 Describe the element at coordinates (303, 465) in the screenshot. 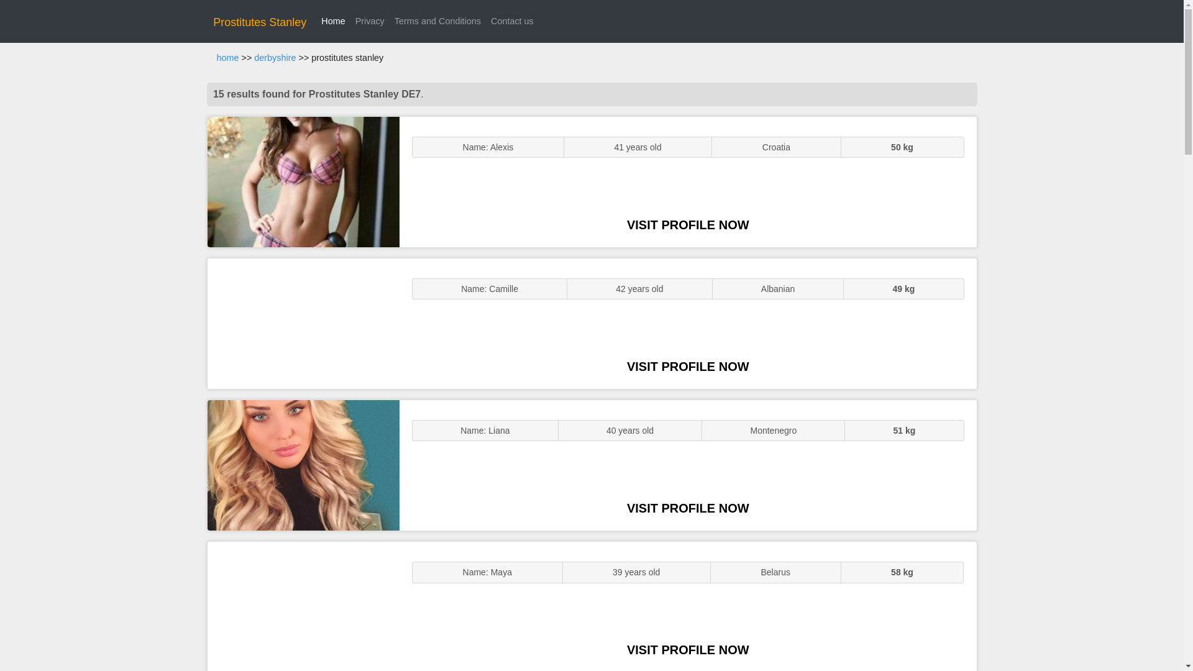

I see `Sexy` at that location.